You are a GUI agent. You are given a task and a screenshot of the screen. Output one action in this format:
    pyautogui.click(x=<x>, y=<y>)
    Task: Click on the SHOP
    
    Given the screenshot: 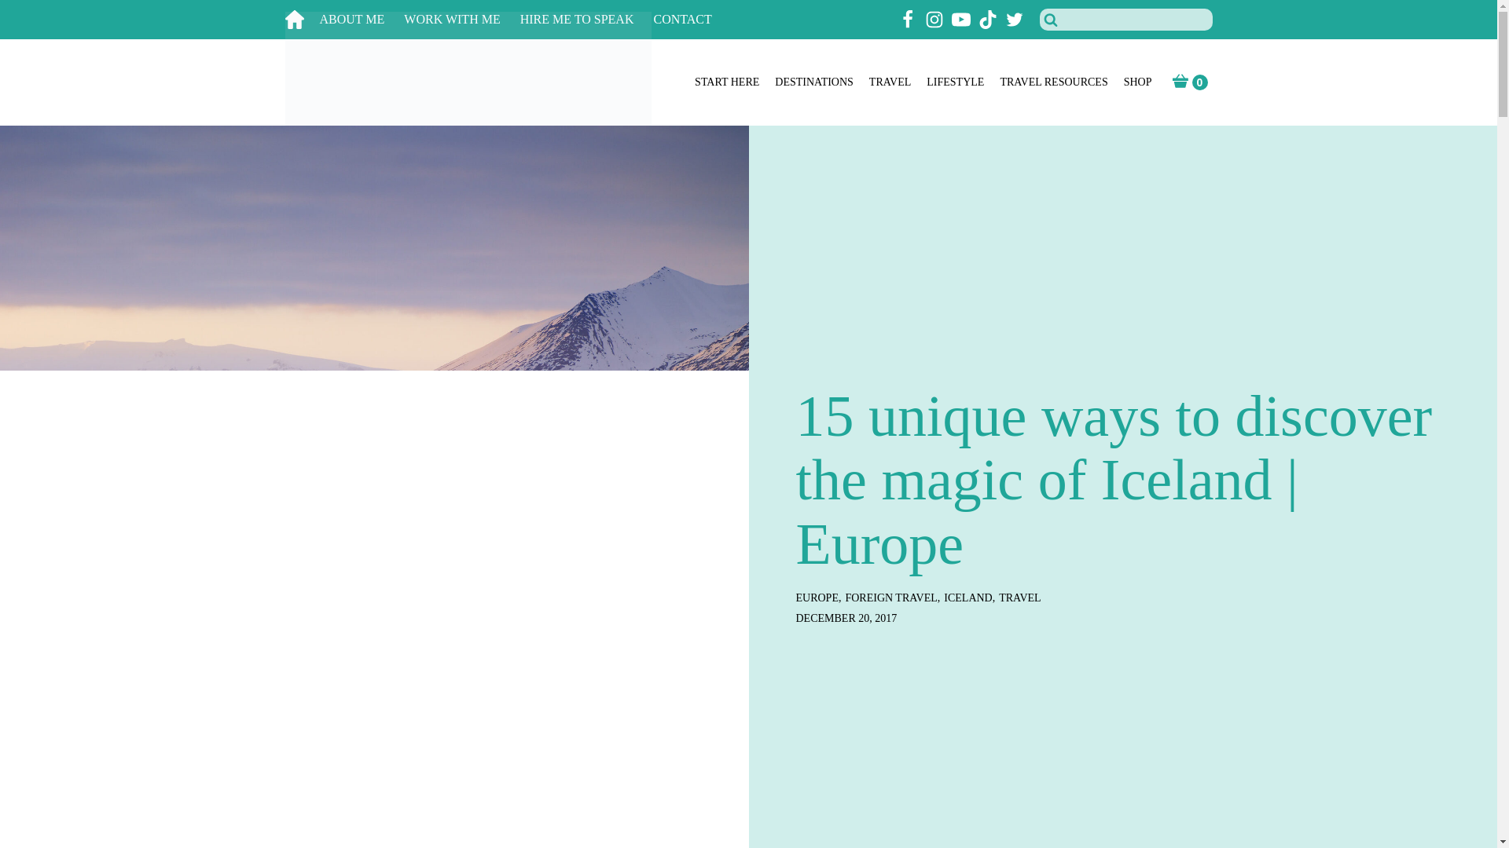 What is the action you would take?
    pyautogui.click(x=1138, y=82)
    